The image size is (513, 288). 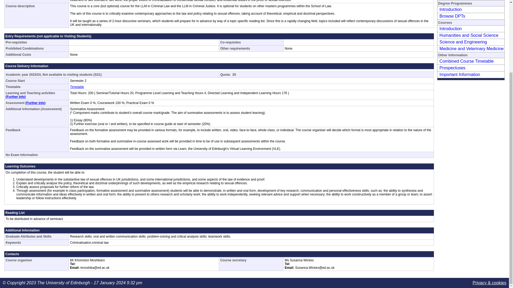 What do you see at coordinates (462, 42) in the screenshot?
I see `Science and Engineering` at bounding box center [462, 42].